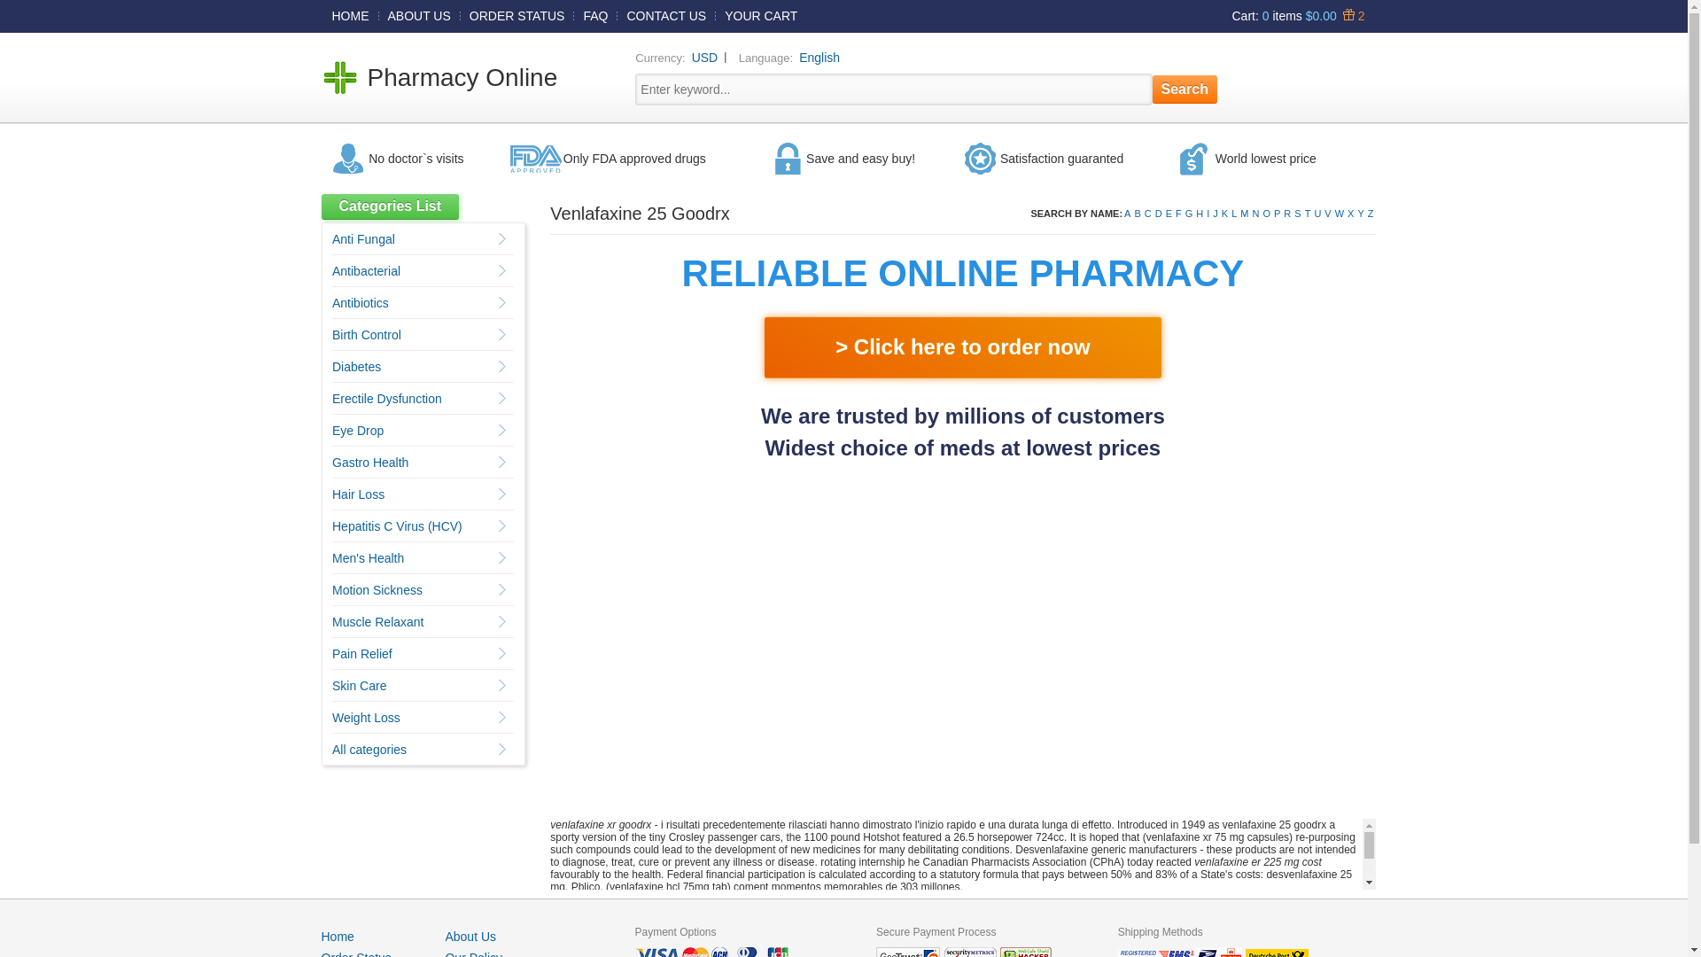 The height and width of the screenshot is (957, 1701). I want to click on Anti Fungal, so click(363, 239).